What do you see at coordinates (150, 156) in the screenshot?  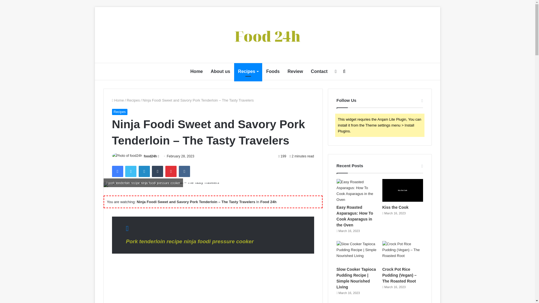 I see `food24h` at bounding box center [150, 156].